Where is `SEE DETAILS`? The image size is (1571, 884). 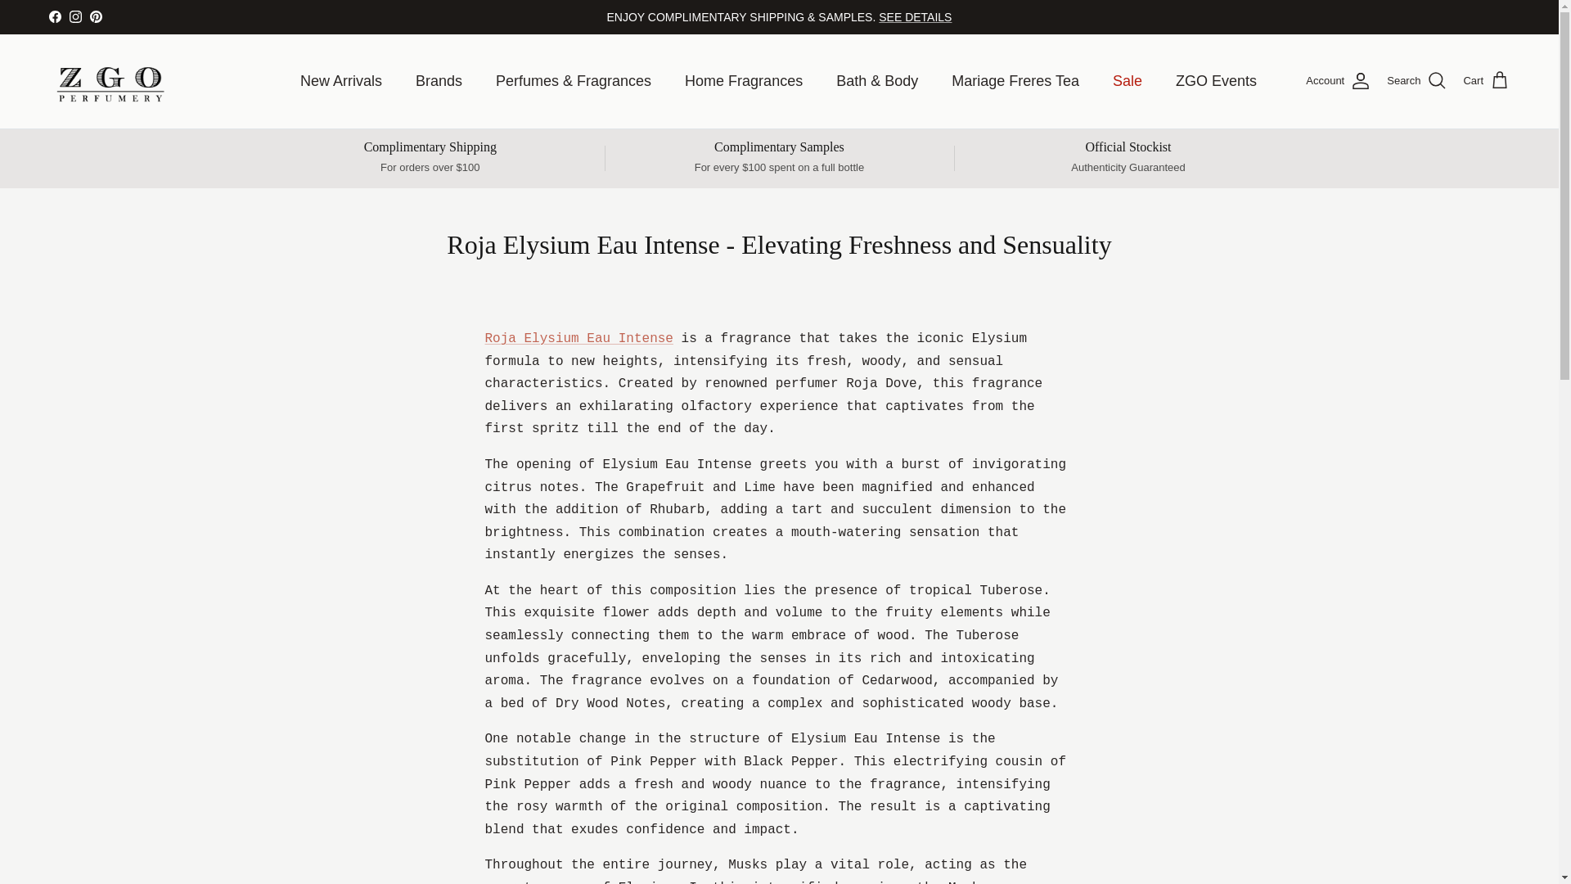 SEE DETAILS is located at coordinates (915, 16).